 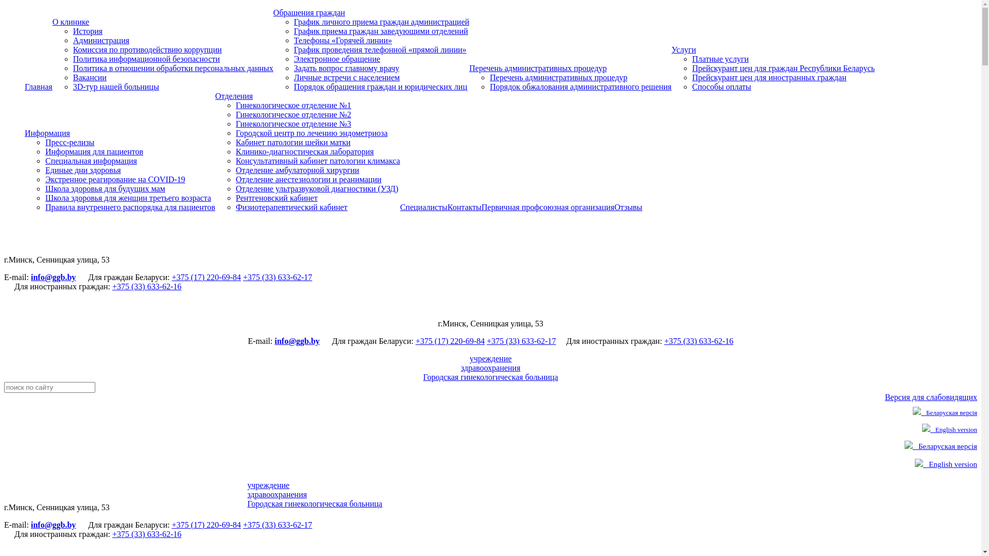 What do you see at coordinates (206, 277) in the screenshot?
I see `+375 (17) 220-69-84` at bounding box center [206, 277].